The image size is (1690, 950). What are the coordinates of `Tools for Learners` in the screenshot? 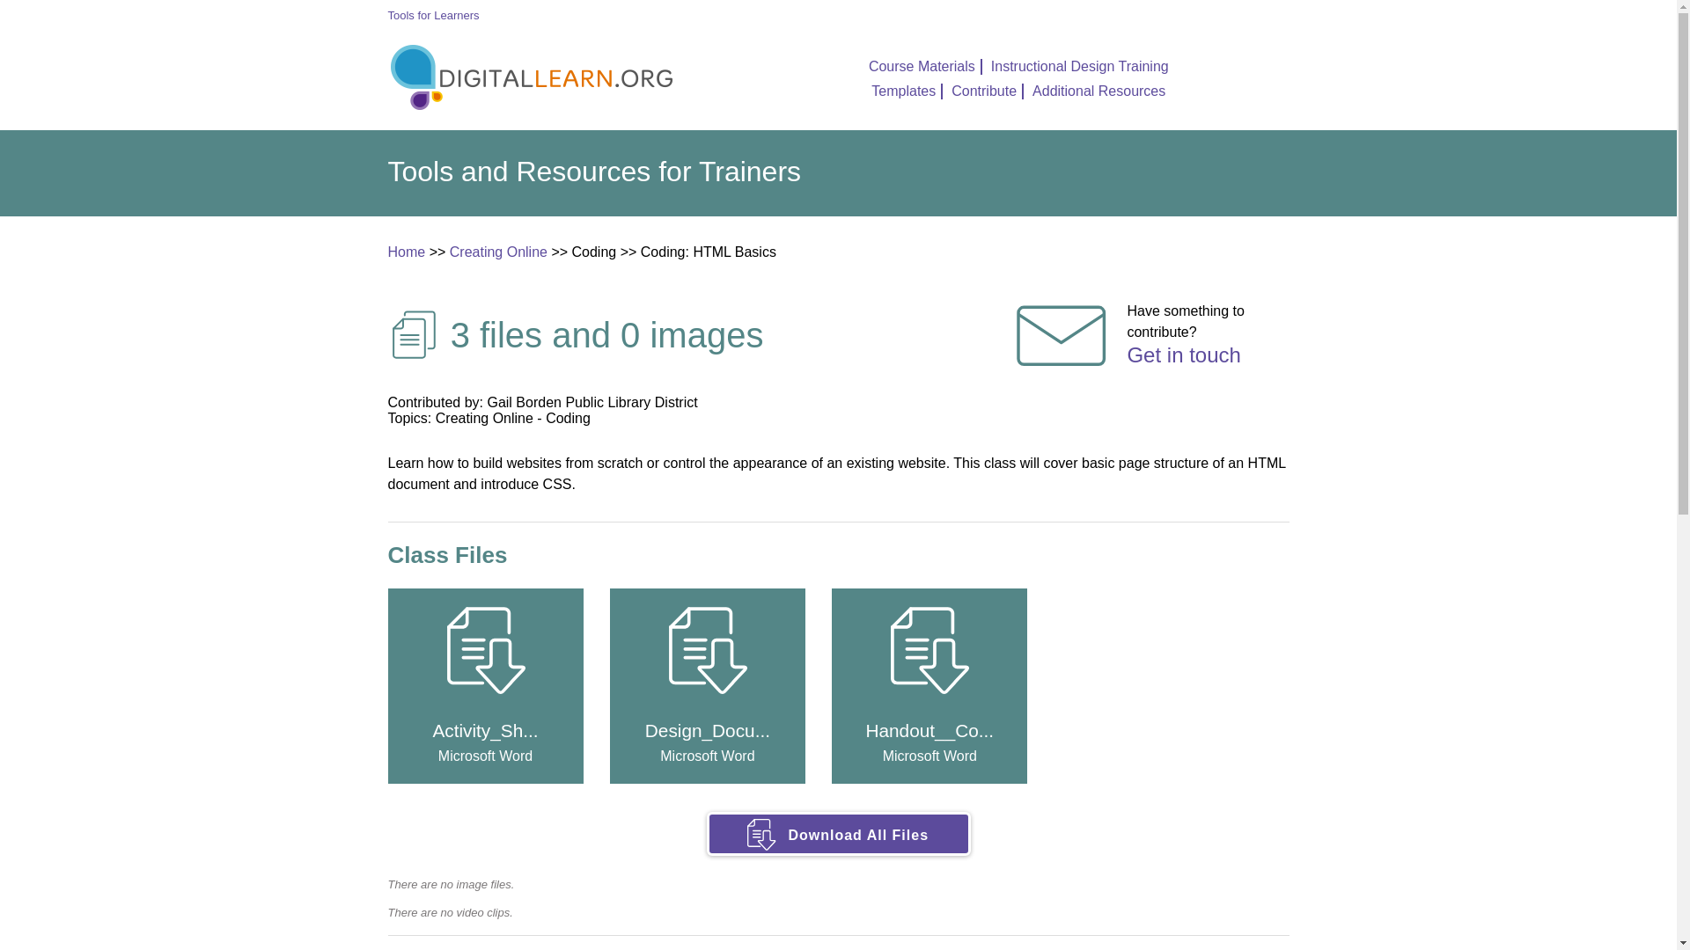 It's located at (907, 91).